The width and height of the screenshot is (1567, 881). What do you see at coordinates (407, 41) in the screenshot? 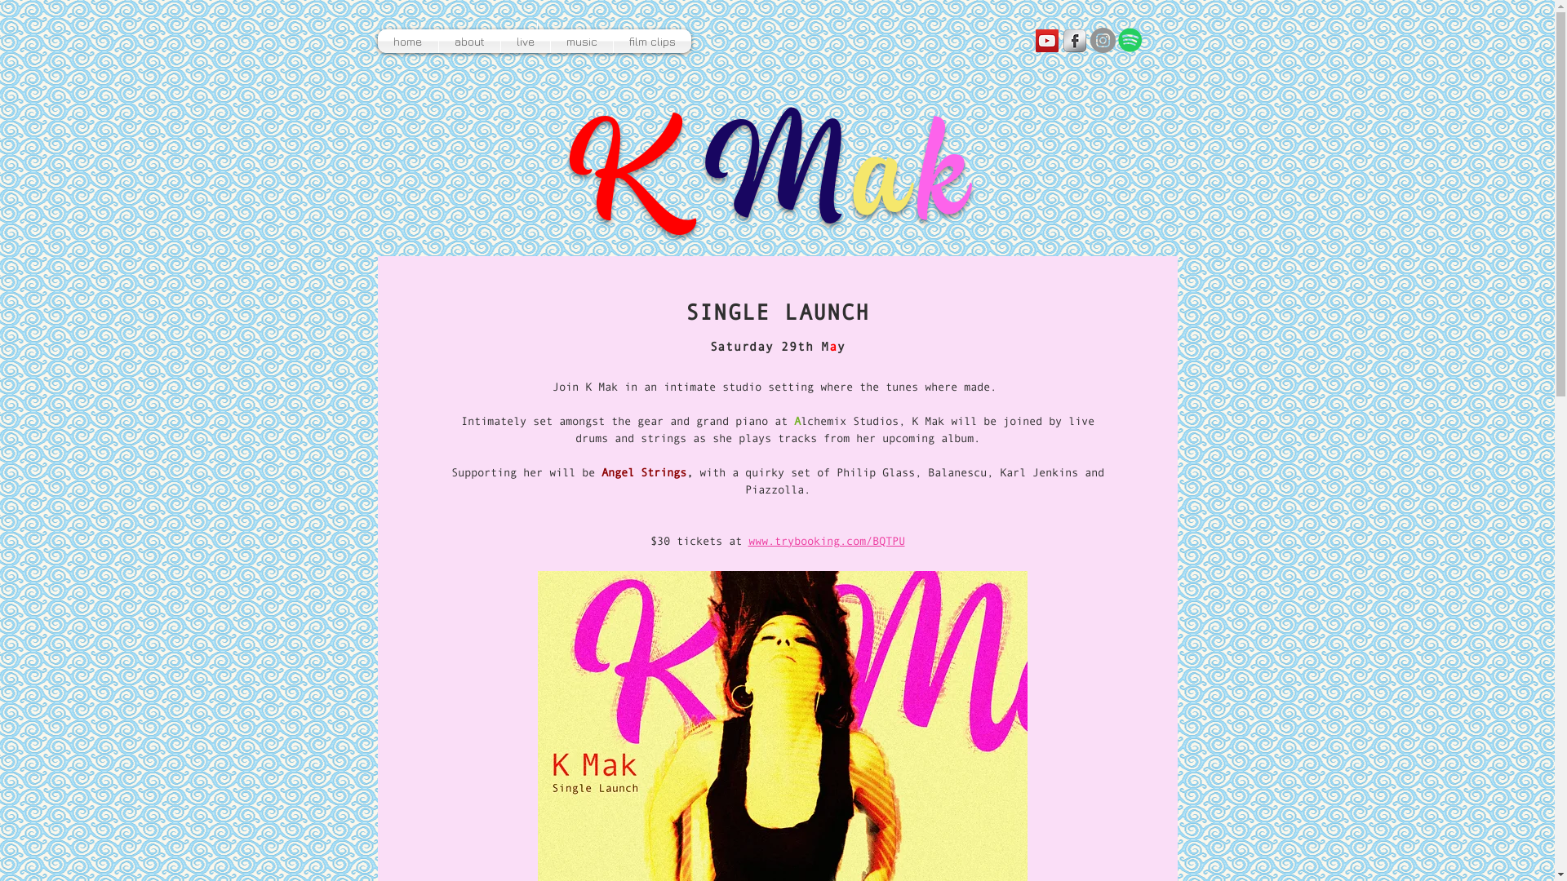
I see `home` at bounding box center [407, 41].